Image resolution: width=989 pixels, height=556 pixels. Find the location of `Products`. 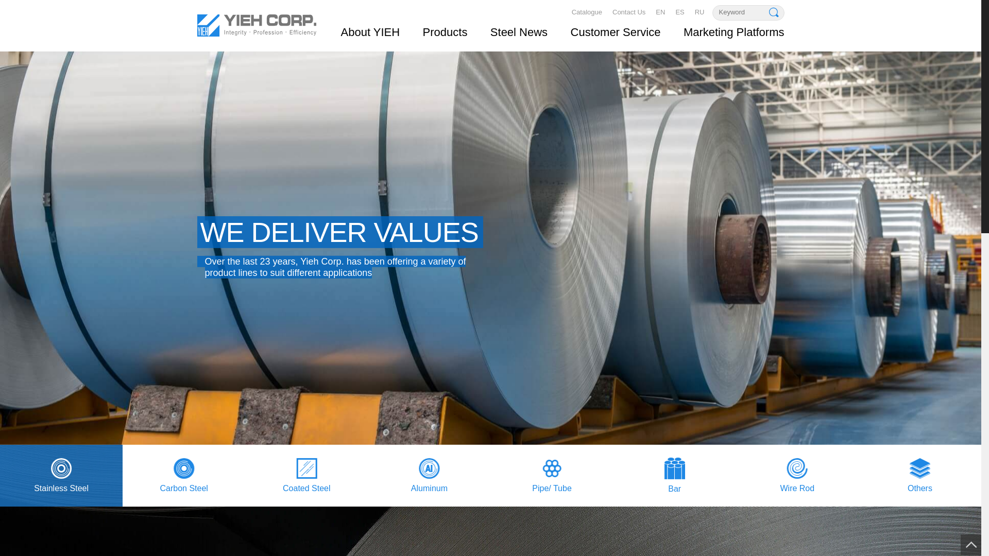

Products is located at coordinates (445, 32).